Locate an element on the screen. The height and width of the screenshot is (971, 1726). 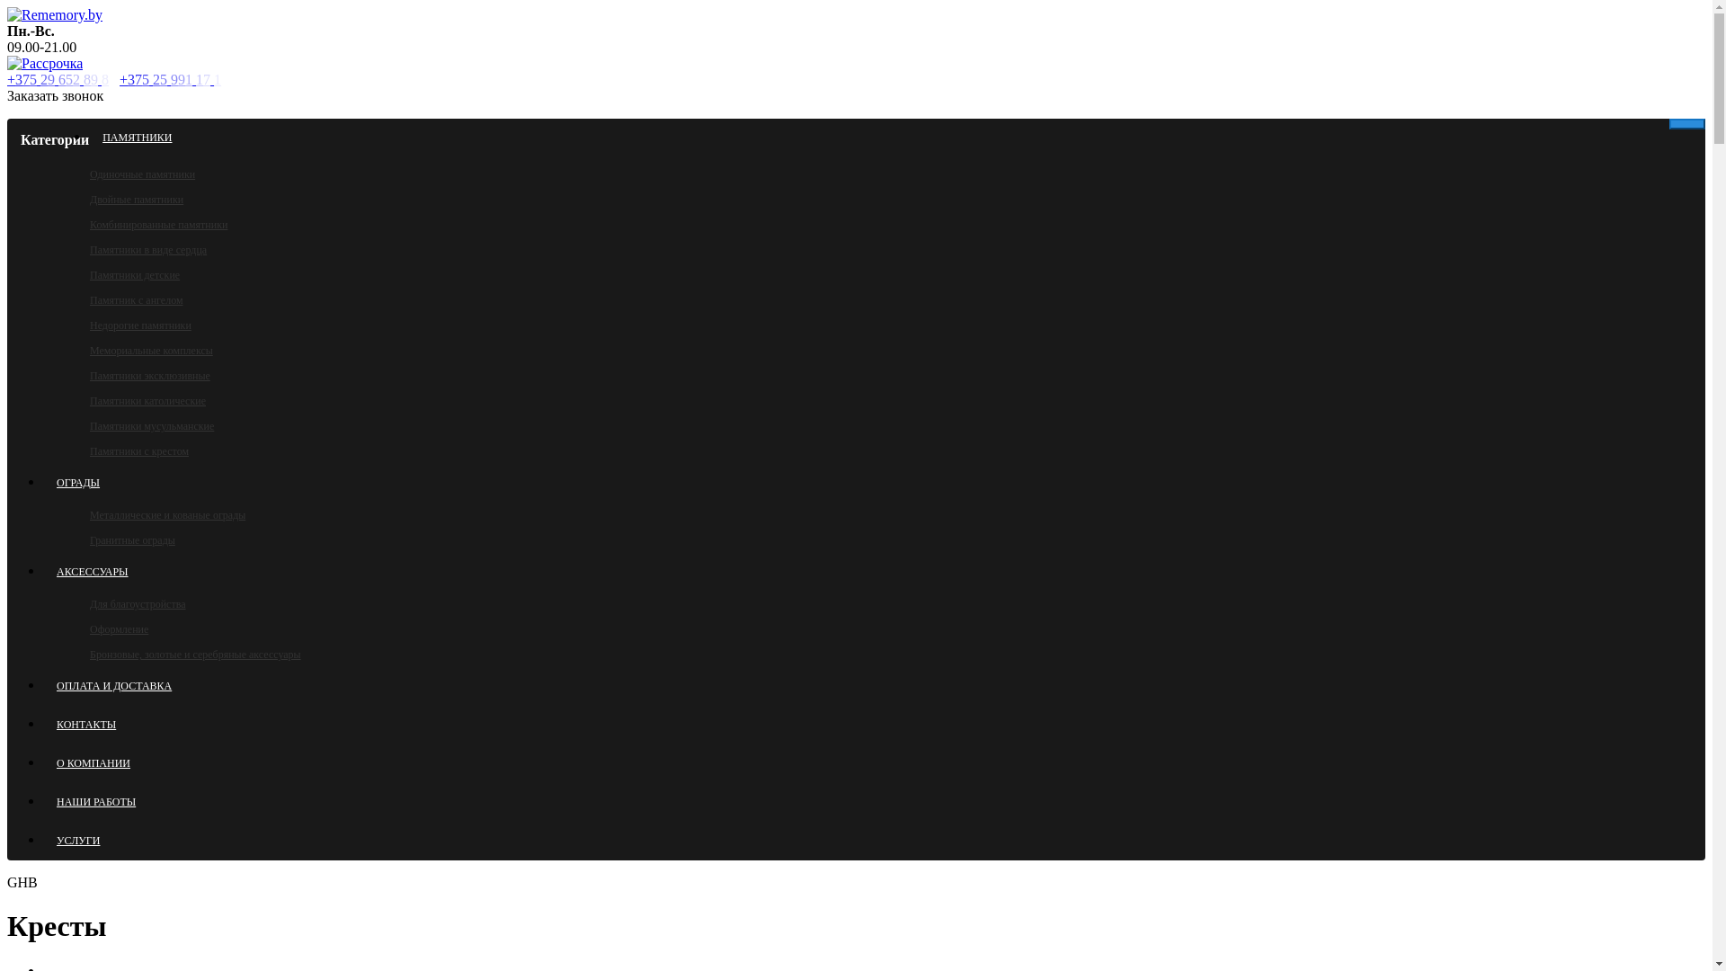
+375 25 991 17 1 is located at coordinates (174, 79).